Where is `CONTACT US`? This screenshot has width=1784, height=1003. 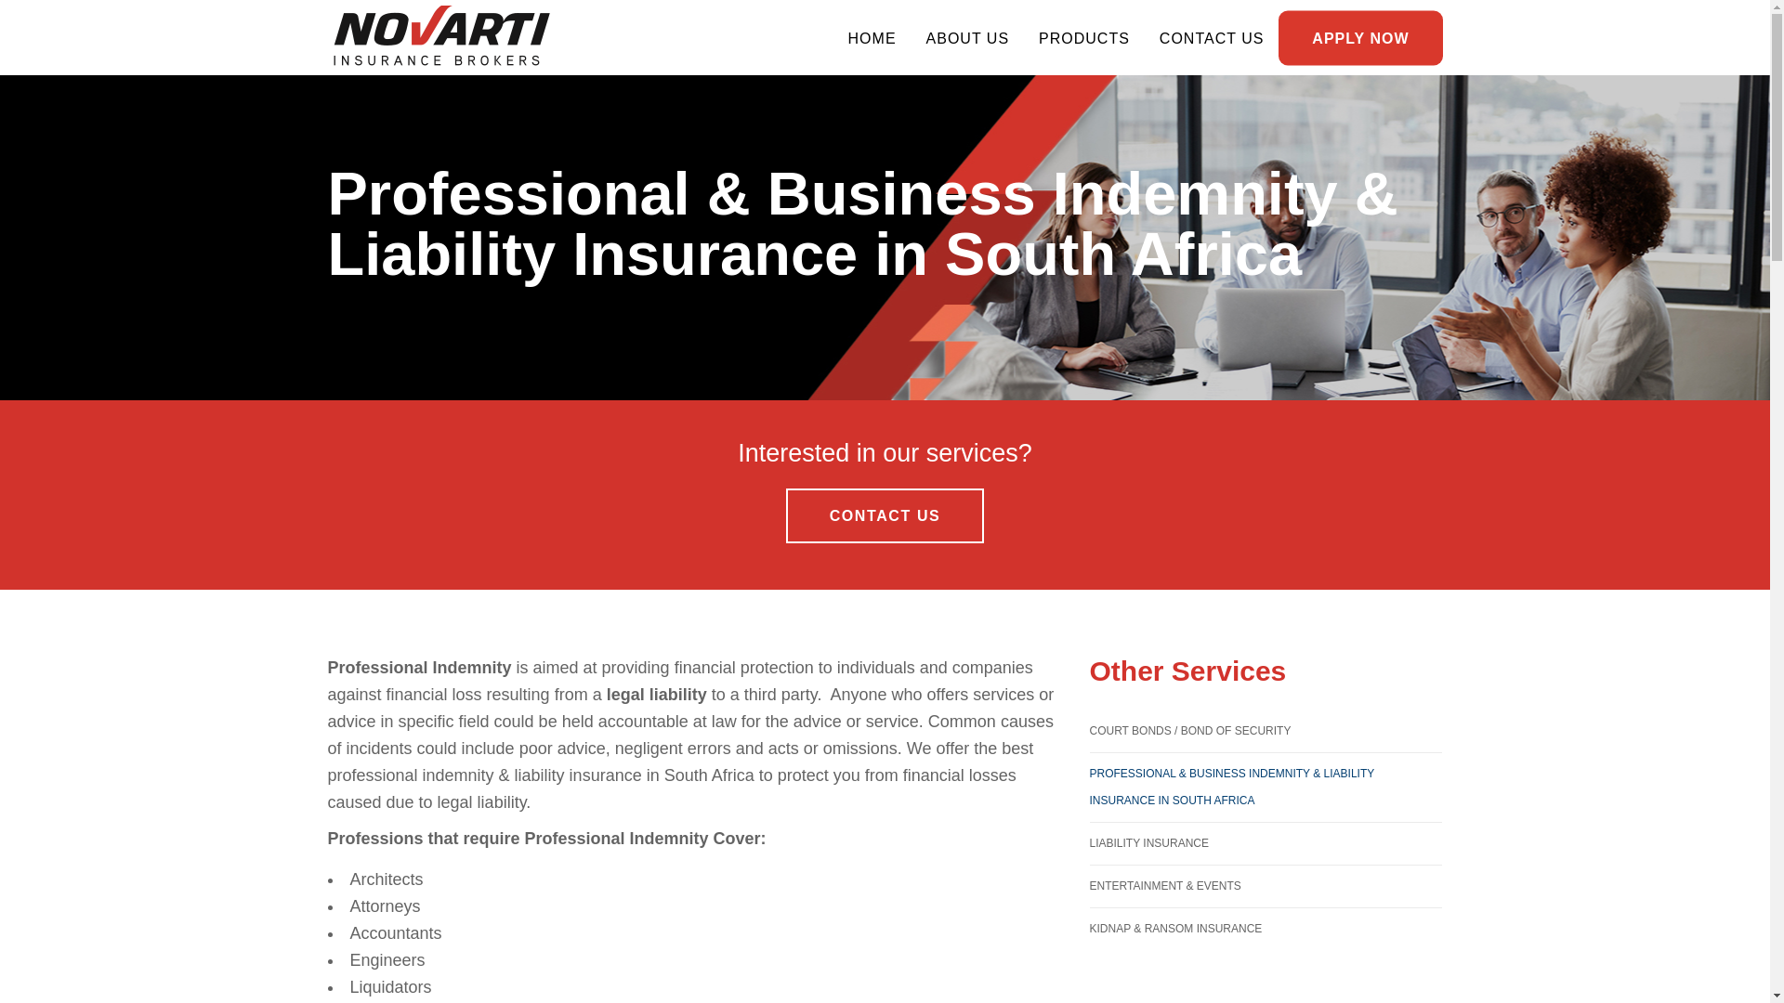
CONTACT US is located at coordinates (885, 515).